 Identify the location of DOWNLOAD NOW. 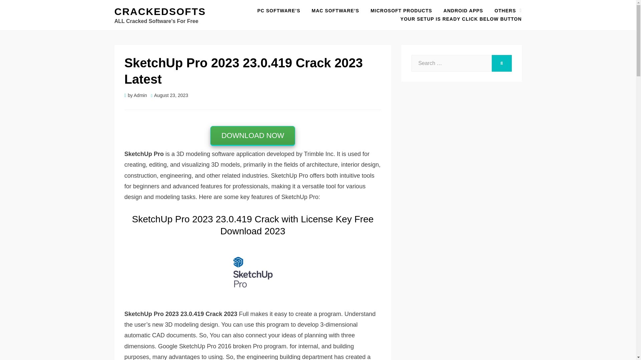
(252, 136).